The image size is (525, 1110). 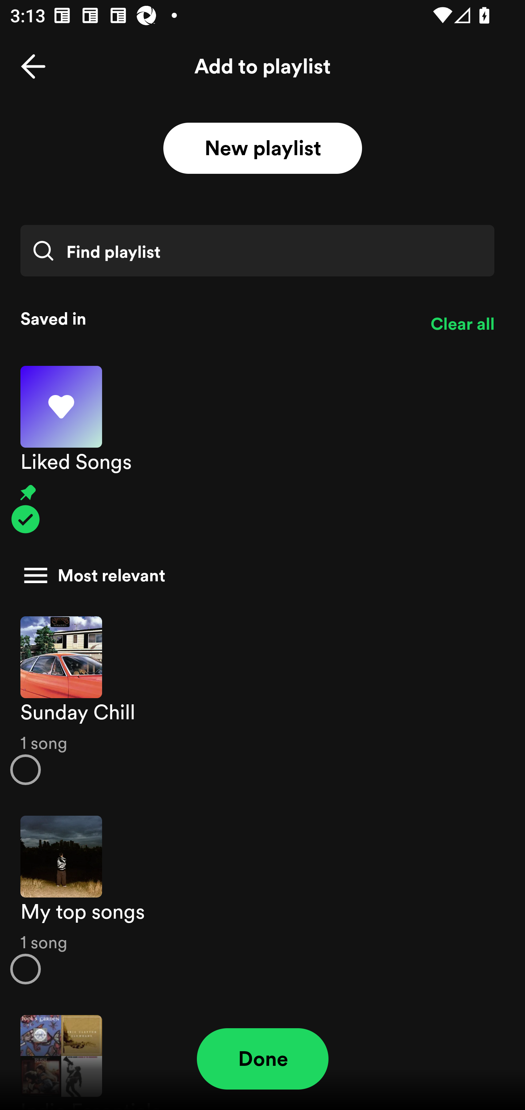 What do you see at coordinates (262, 450) in the screenshot?
I see `Liked Songs Pinned` at bounding box center [262, 450].